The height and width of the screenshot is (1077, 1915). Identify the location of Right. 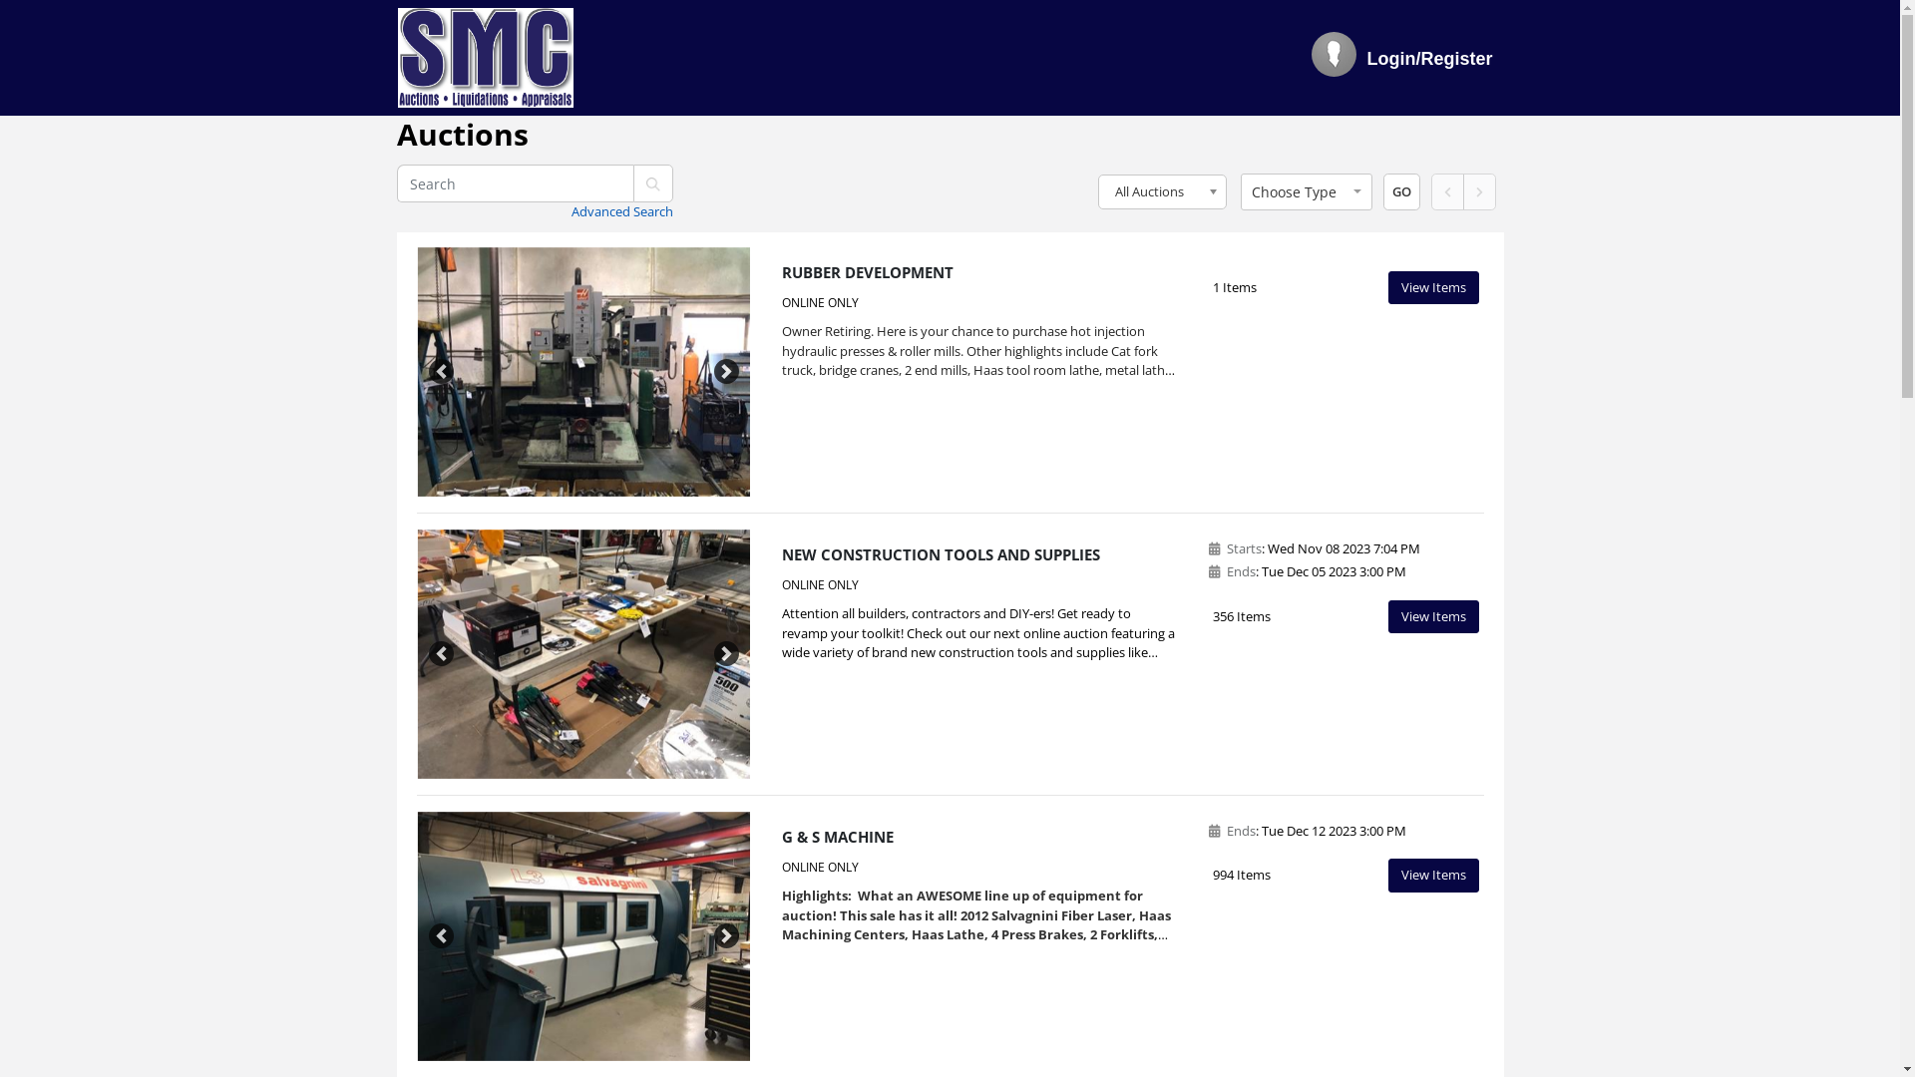
(1478, 191).